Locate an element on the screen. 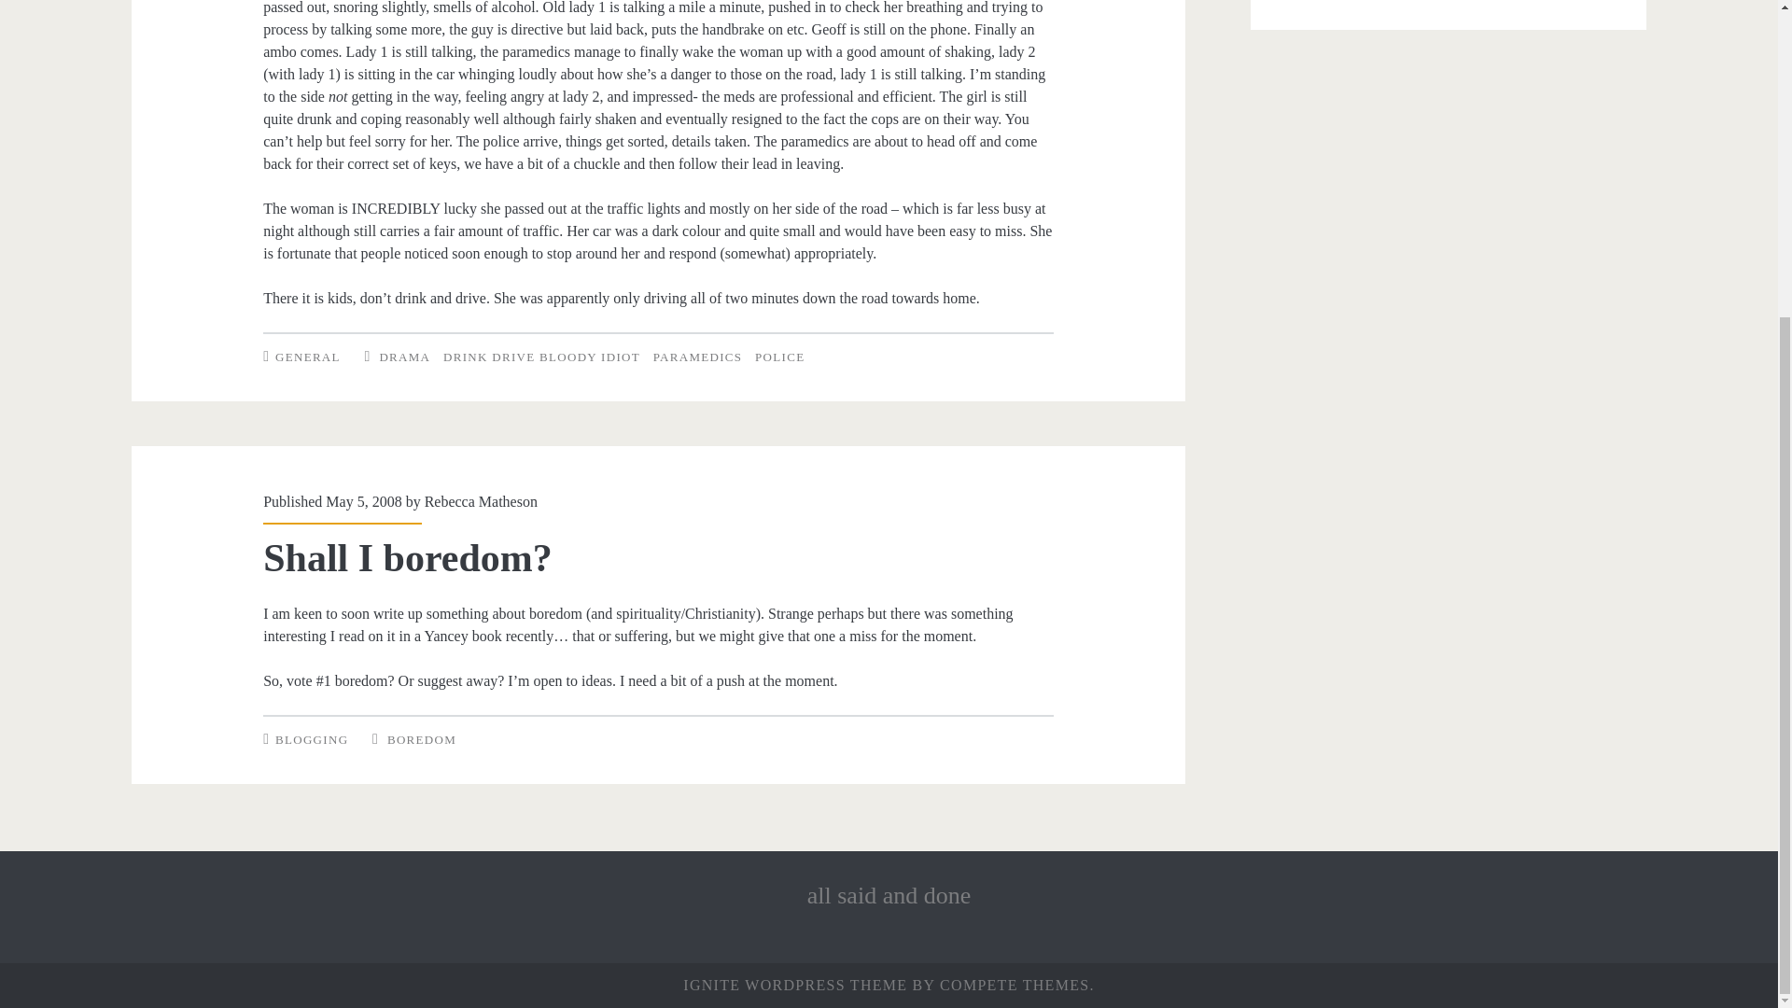 The height and width of the screenshot is (1008, 1792). Shall I boredom? is located at coordinates (407, 558).